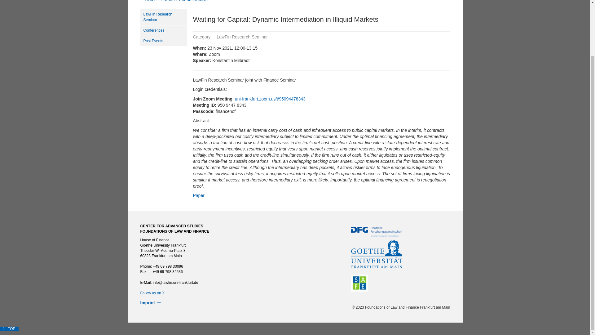 This screenshot has height=335, width=595. Describe the element at coordinates (151, 1) in the screenshot. I see `Home` at that location.